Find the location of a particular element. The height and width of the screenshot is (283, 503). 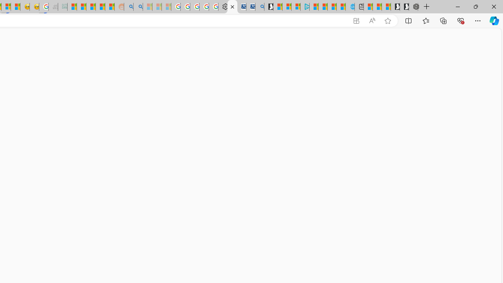

Utah sues federal government - Search is located at coordinates (138, 7).